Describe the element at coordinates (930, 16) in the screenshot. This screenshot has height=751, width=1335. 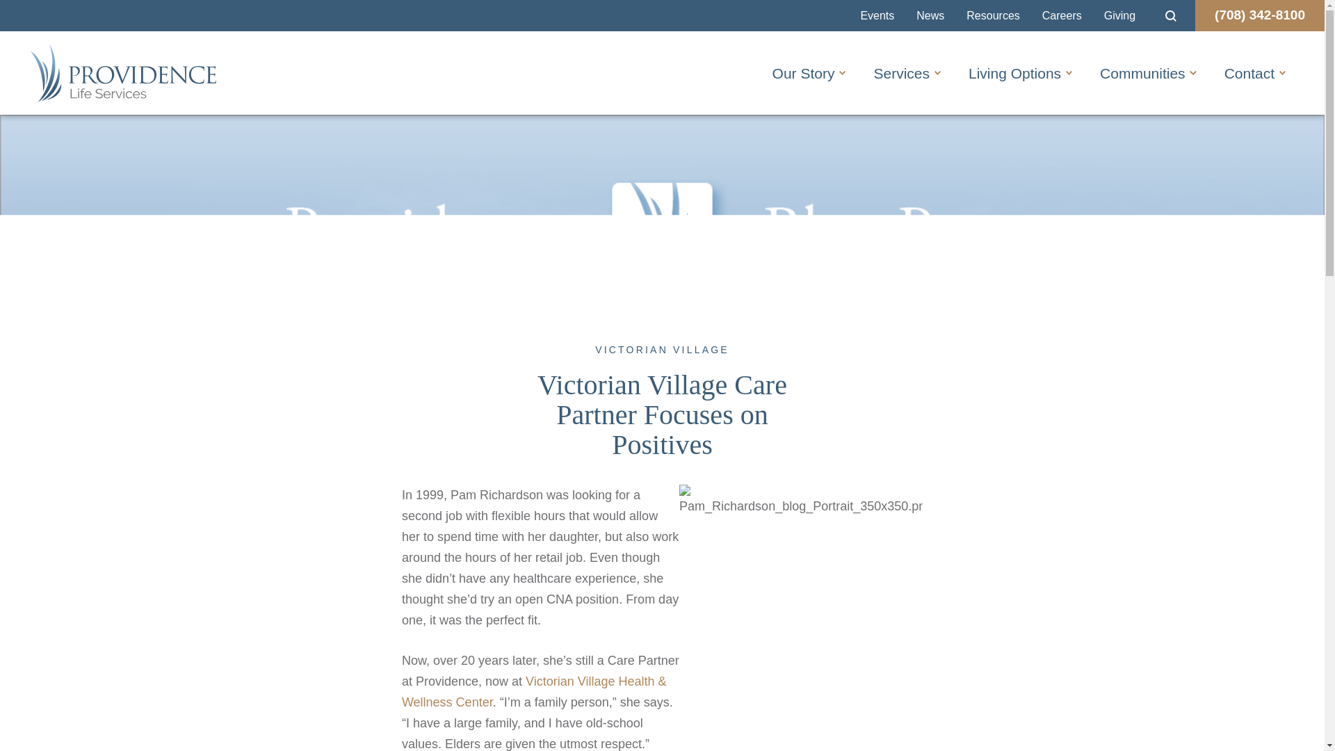
I see `News` at that location.